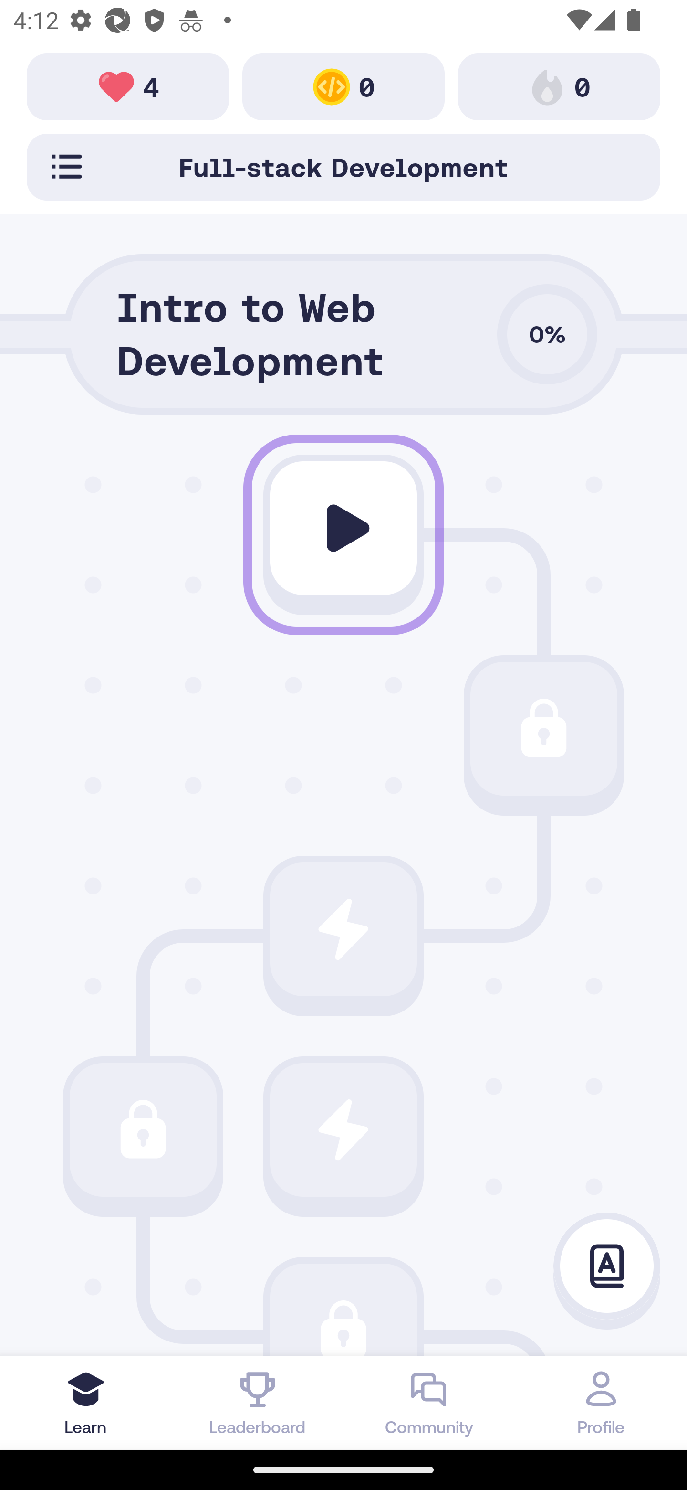 The height and width of the screenshot is (1490, 687). Describe the element at coordinates (343, 86) in the screenshot. I see `Path Toolbar Image 0` at that location.